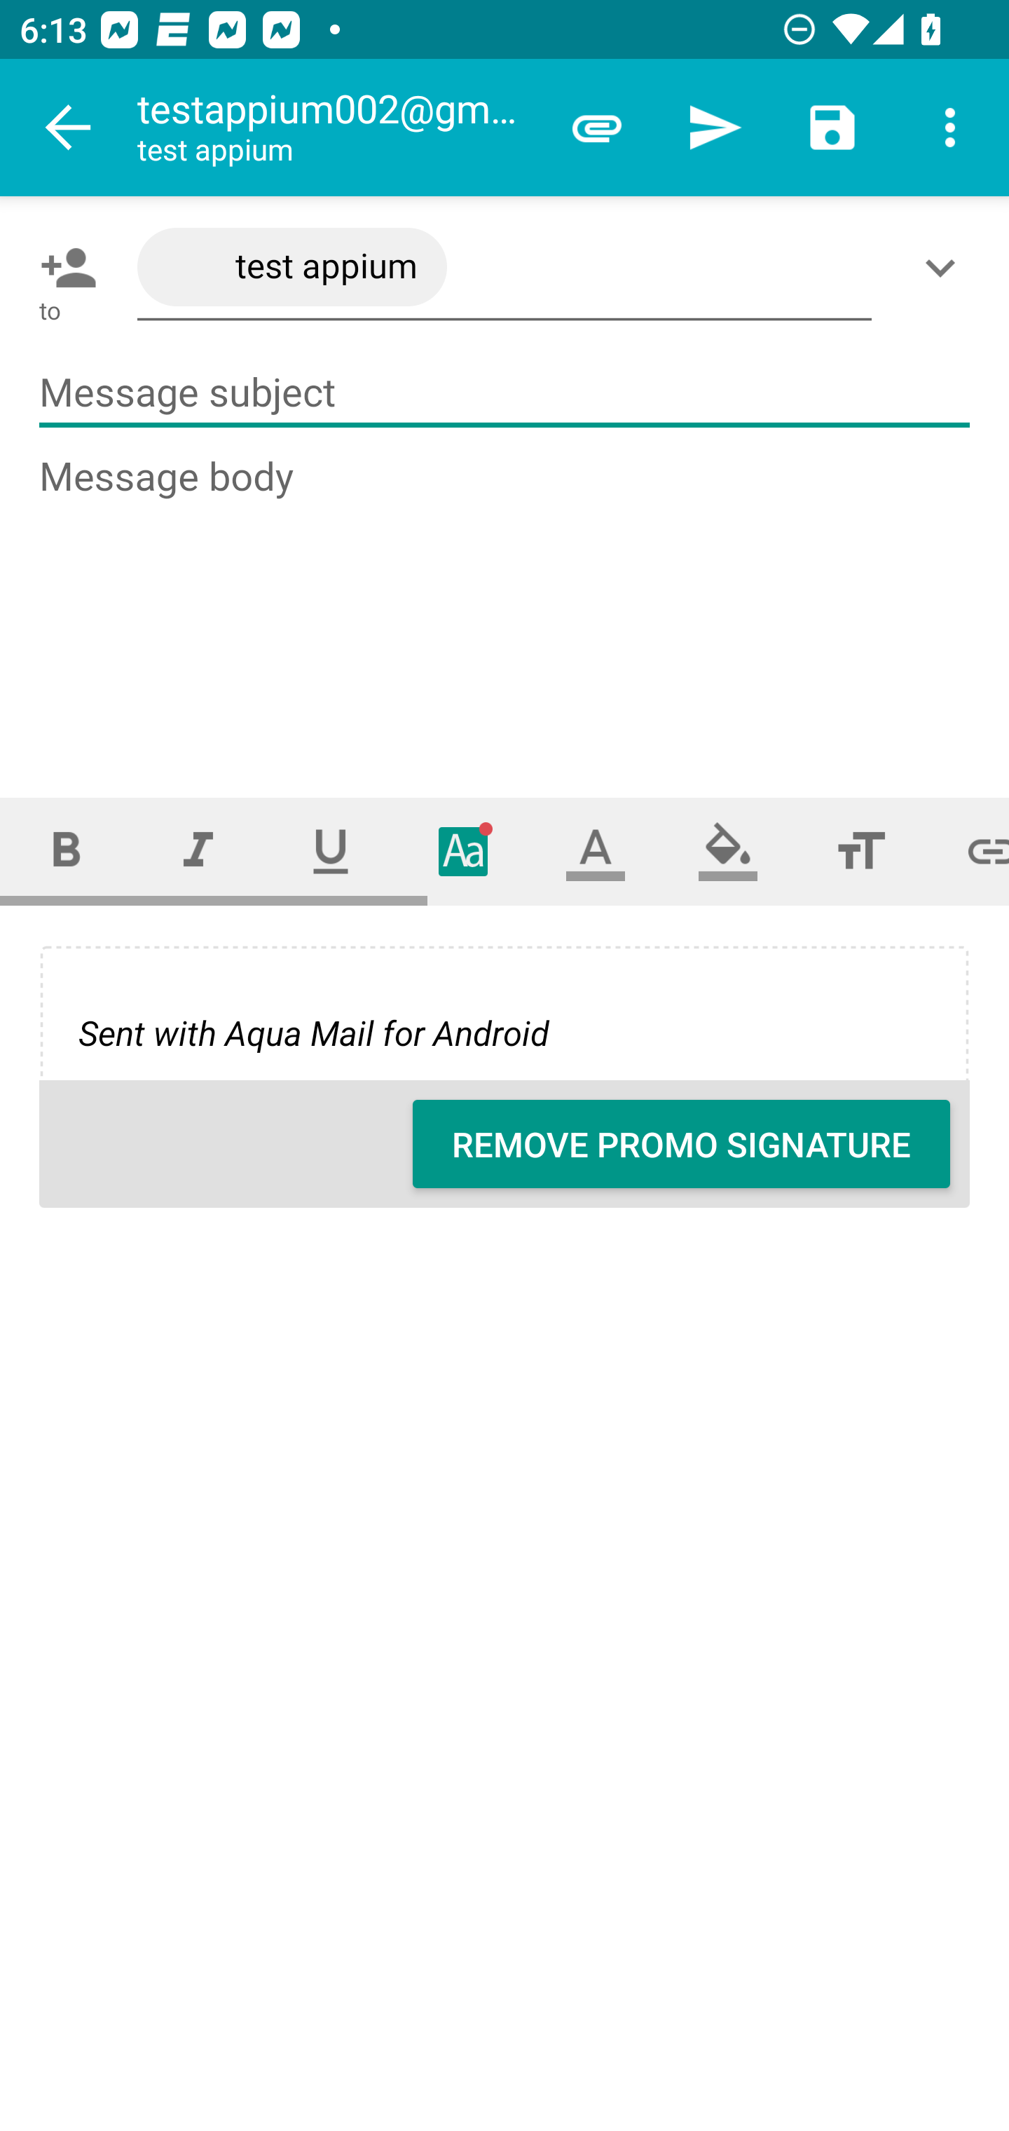 The image size is (1009, 2131). I want to click on Underline, so click(331, 851).